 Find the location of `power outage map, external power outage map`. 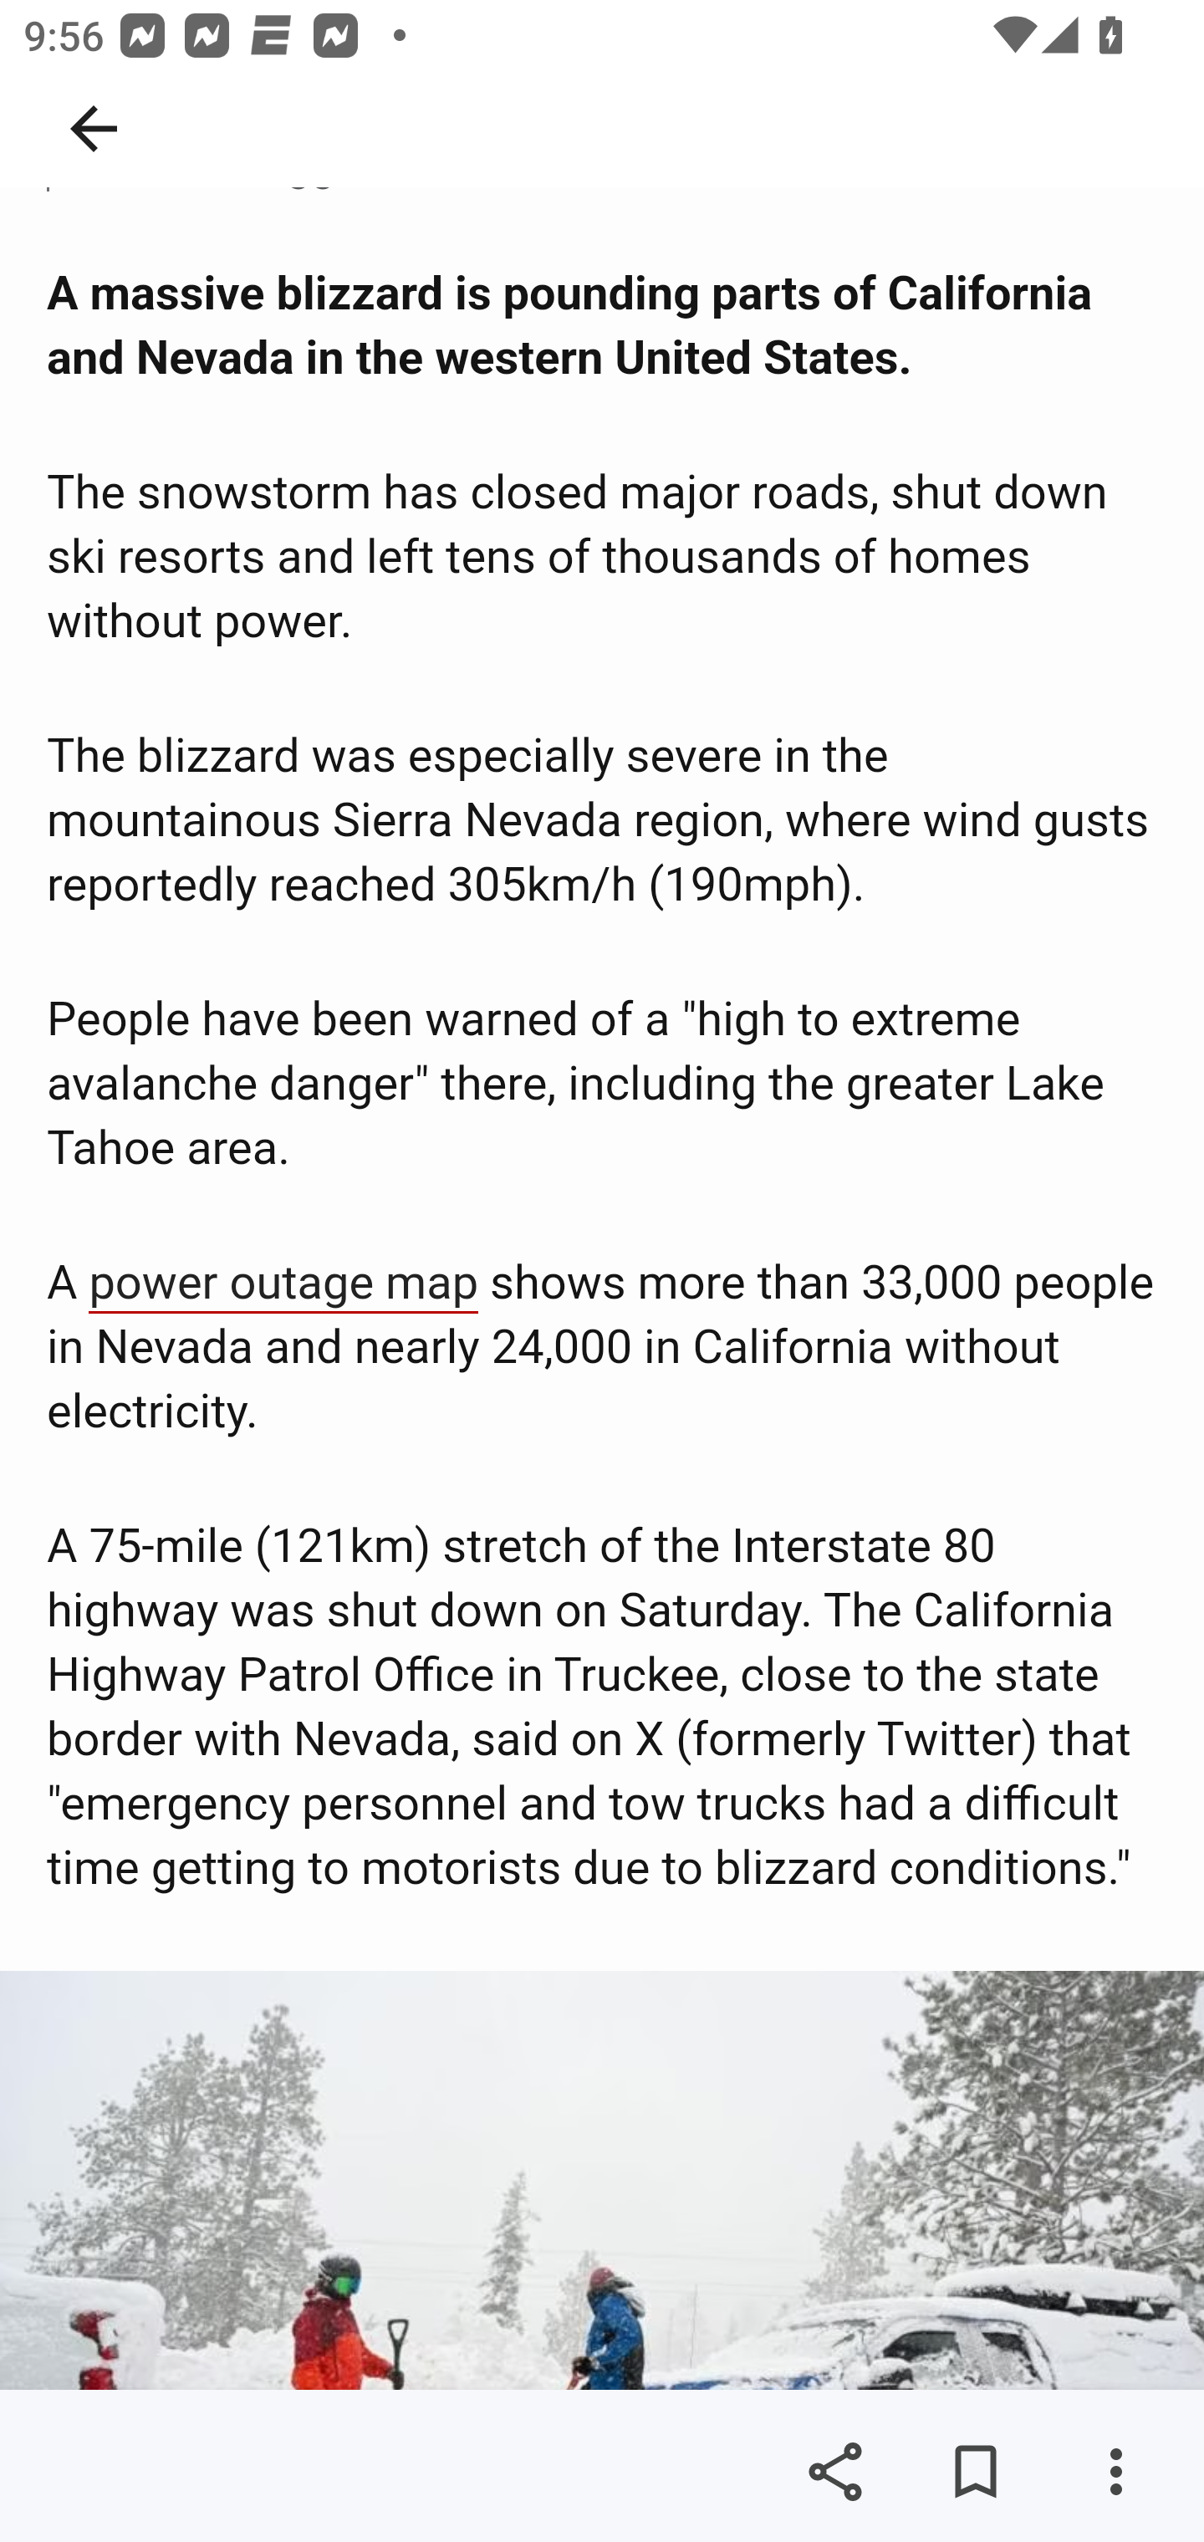

power outage map, external power outage map is located at coordinates (284, 1286).